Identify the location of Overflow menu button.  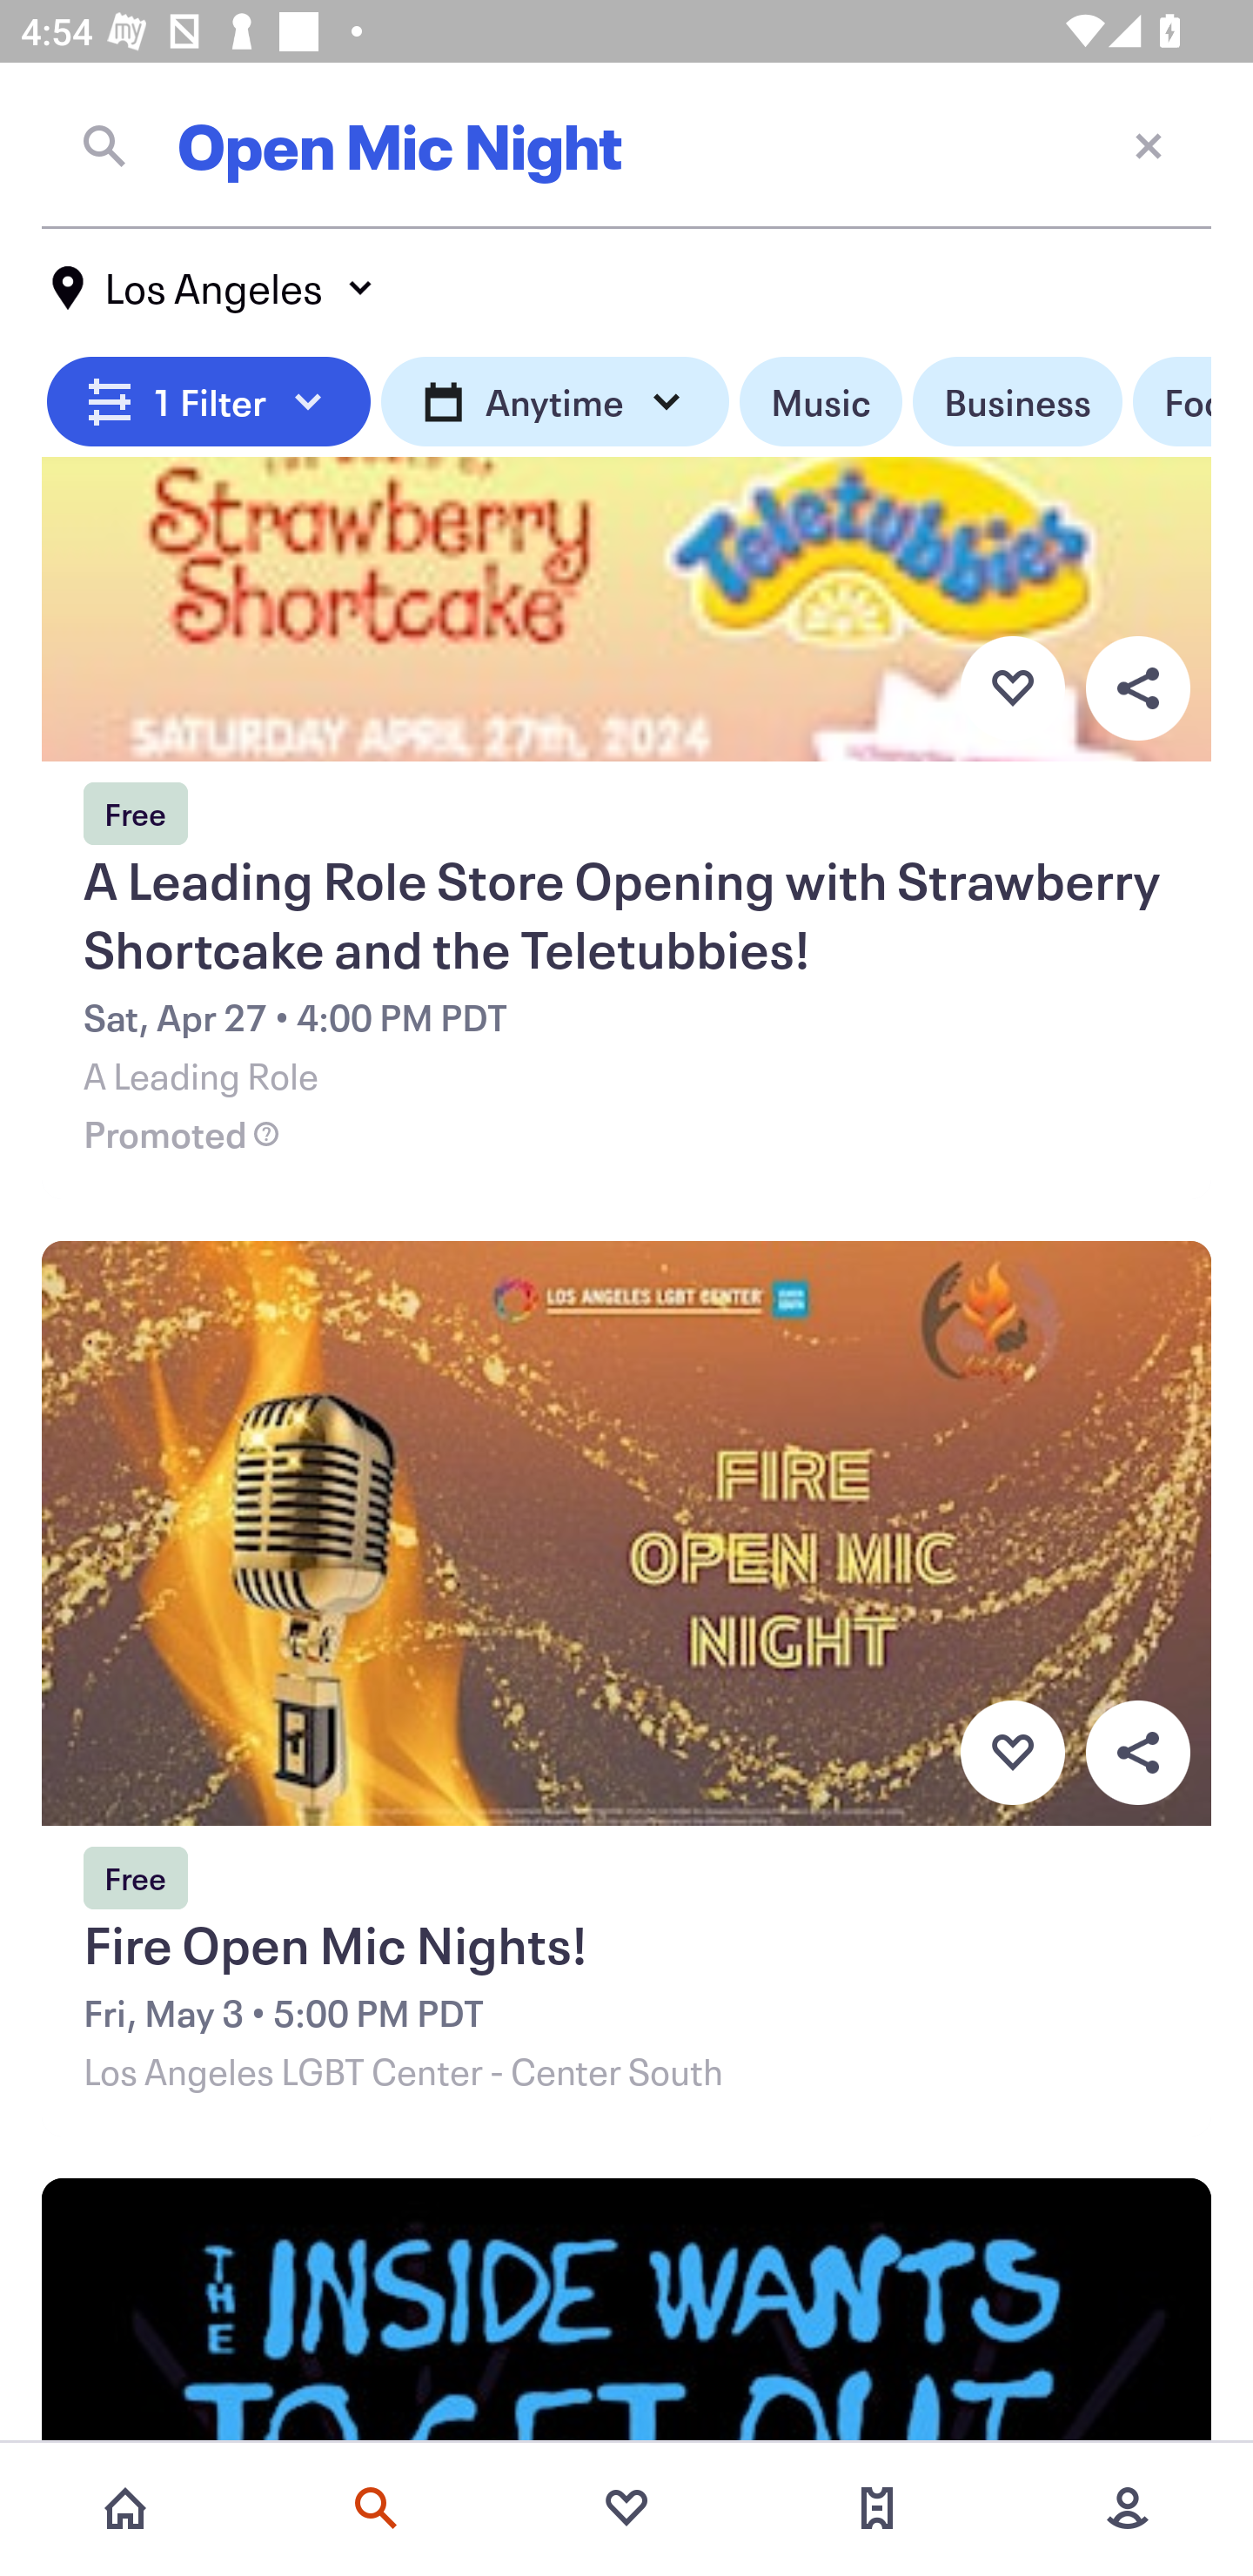
(1137, 1753).